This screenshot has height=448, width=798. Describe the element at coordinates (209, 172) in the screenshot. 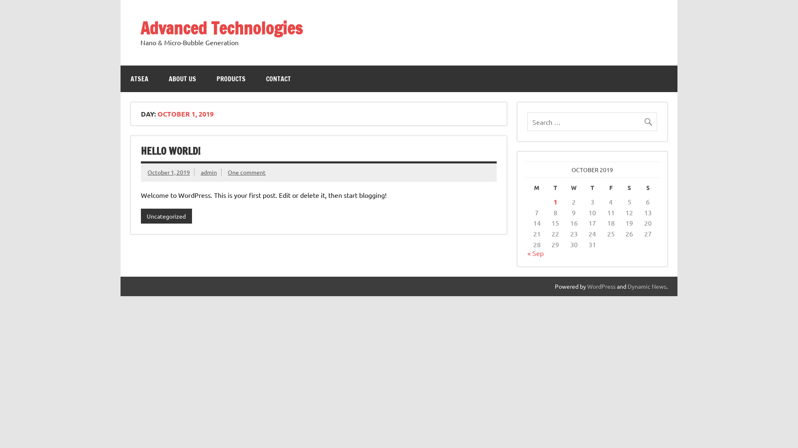

I see `admin` at that location.